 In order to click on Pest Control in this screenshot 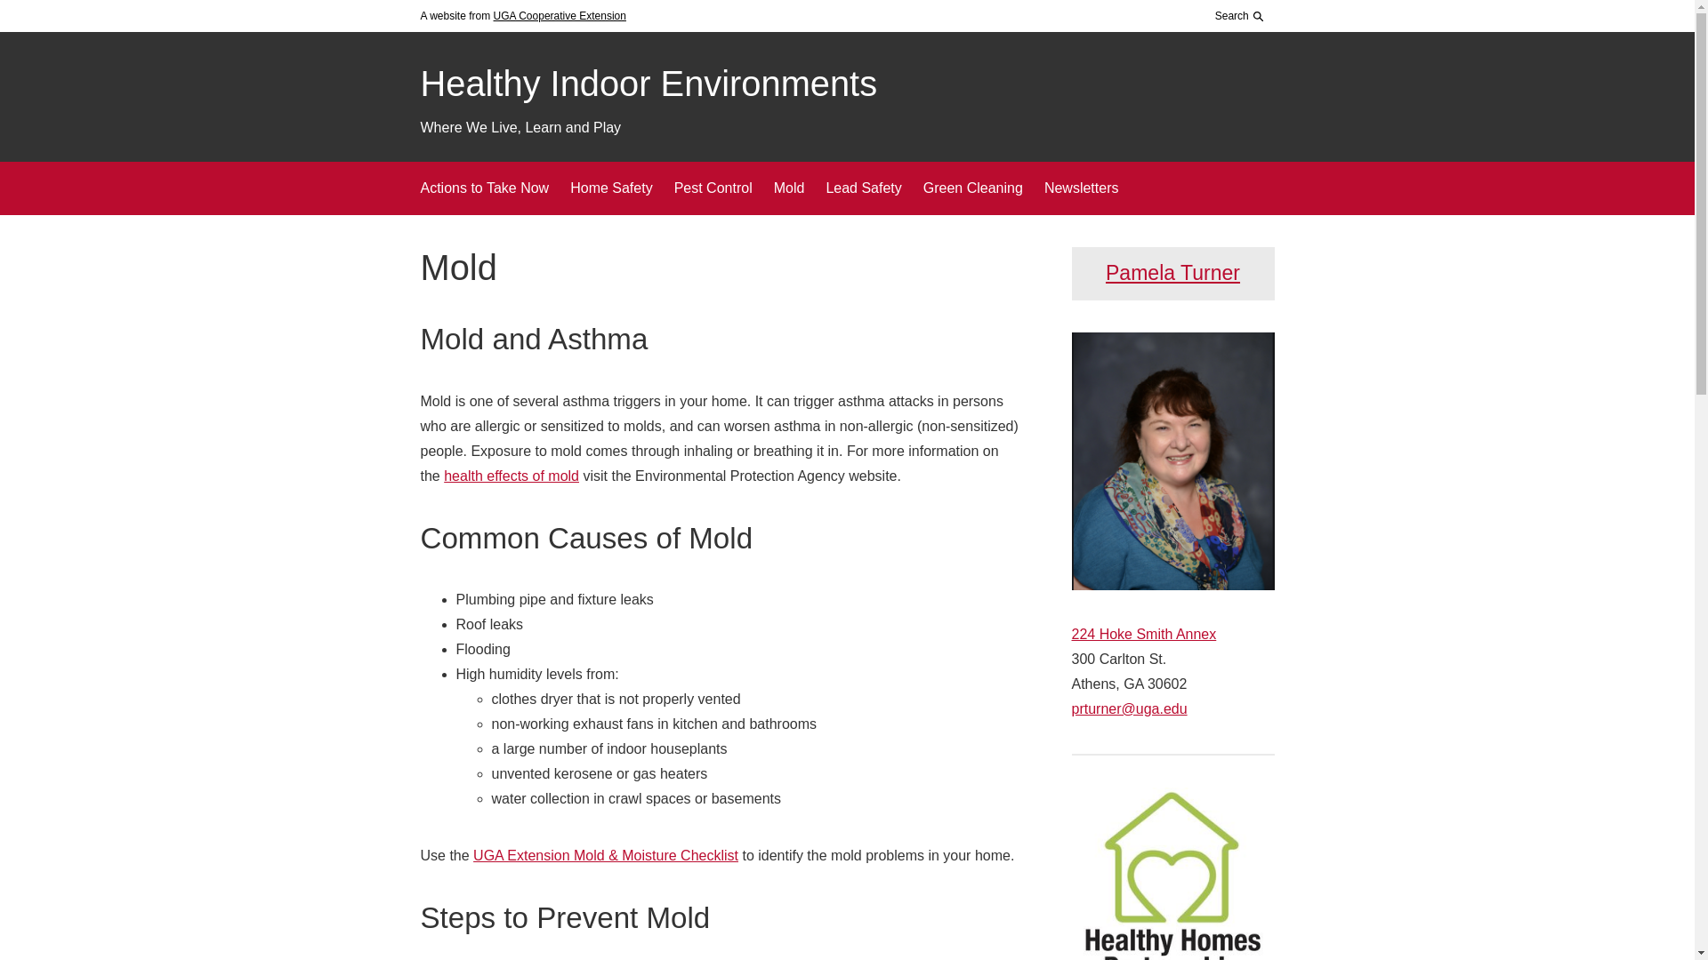, I will do `click(713, 188)`.